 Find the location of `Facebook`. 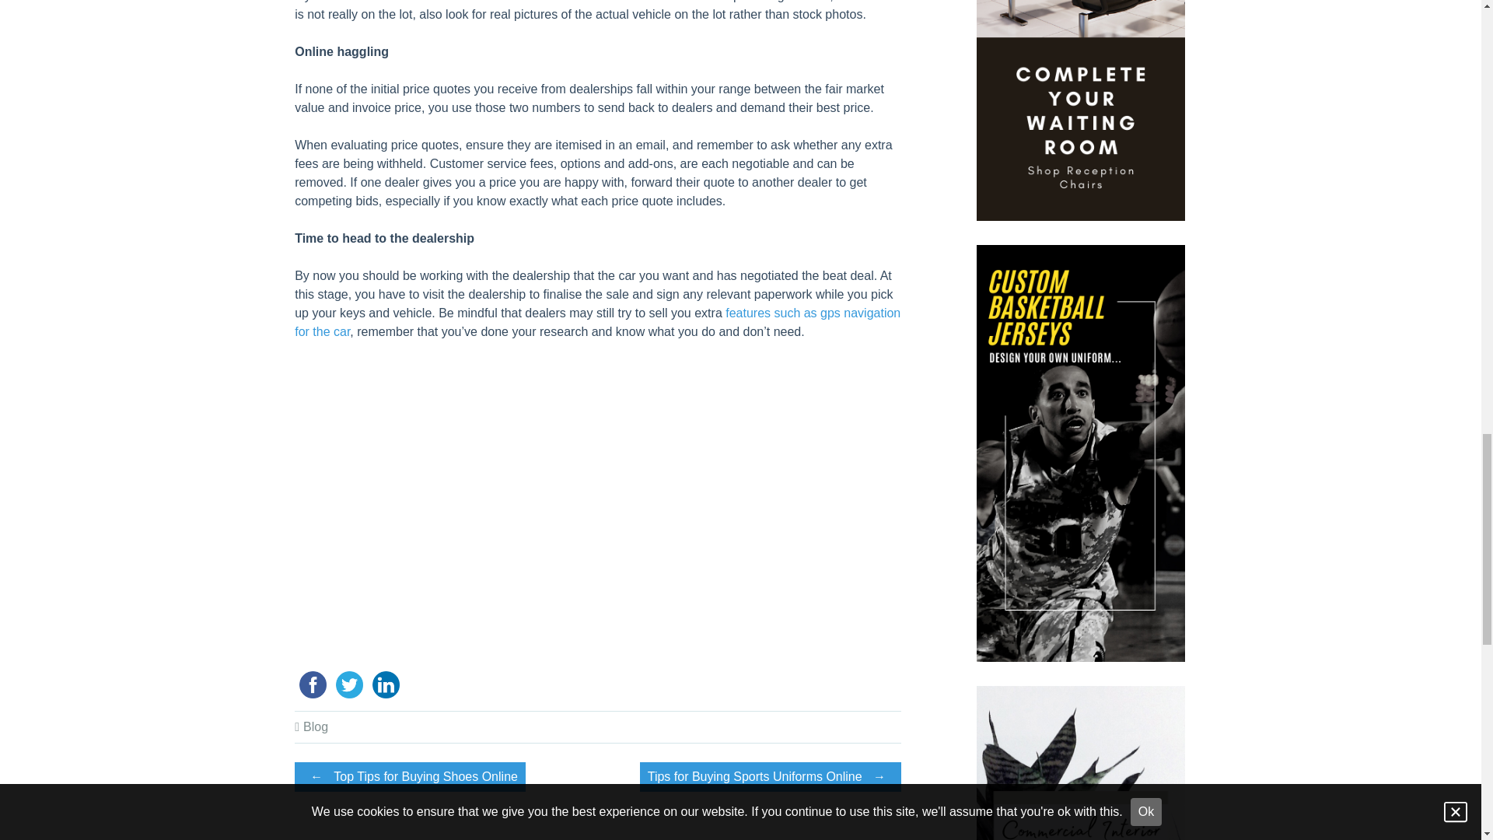

Facebook is located at coordinates (313, 684).